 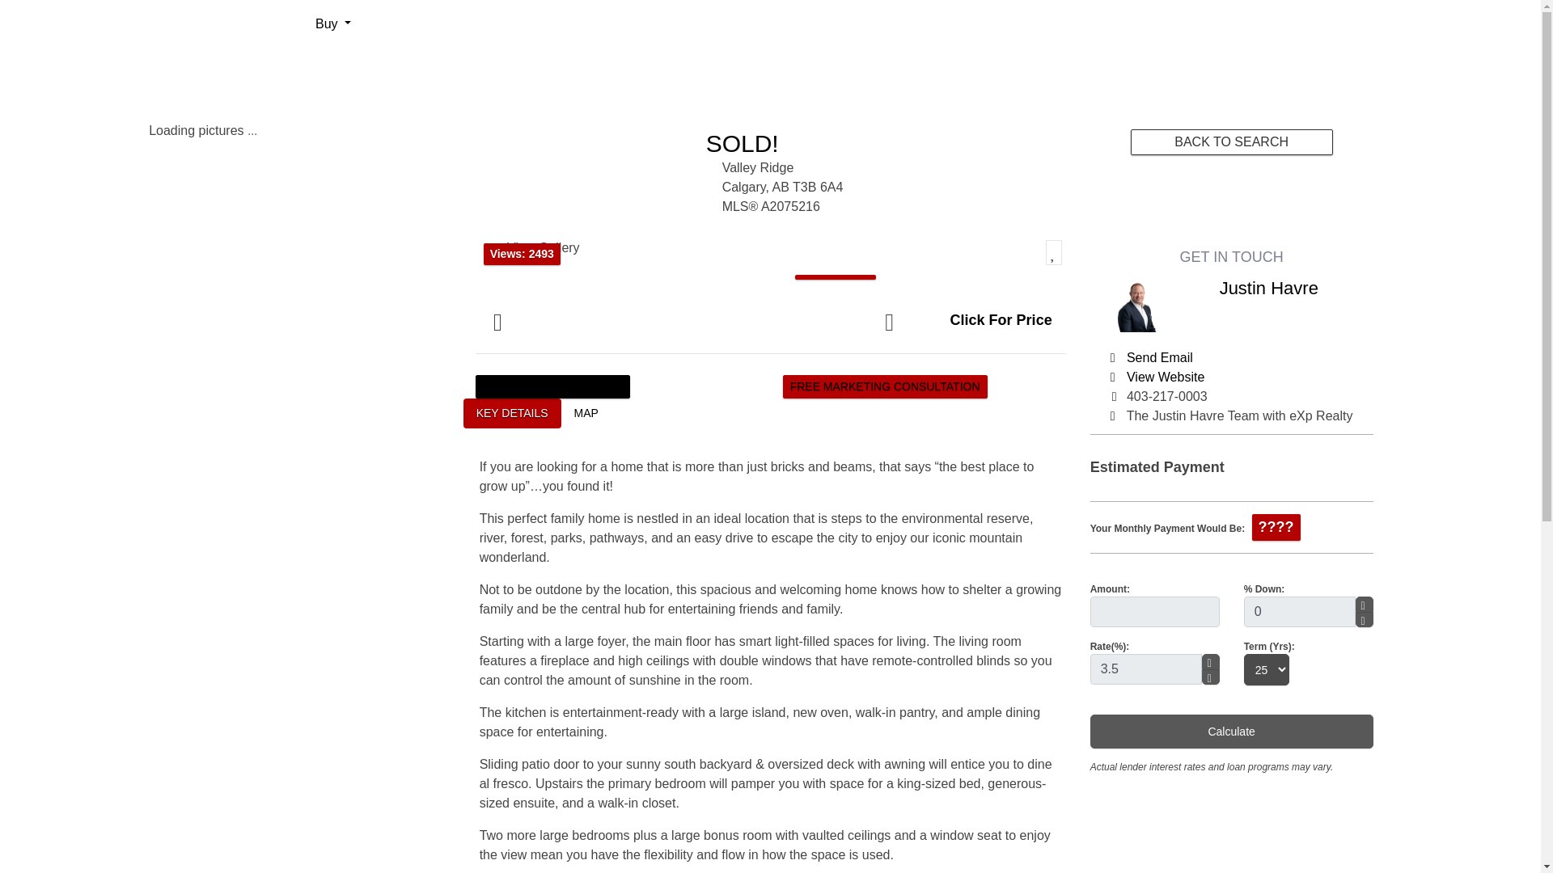 I want to click on Sell, so click(x=381, y=23).